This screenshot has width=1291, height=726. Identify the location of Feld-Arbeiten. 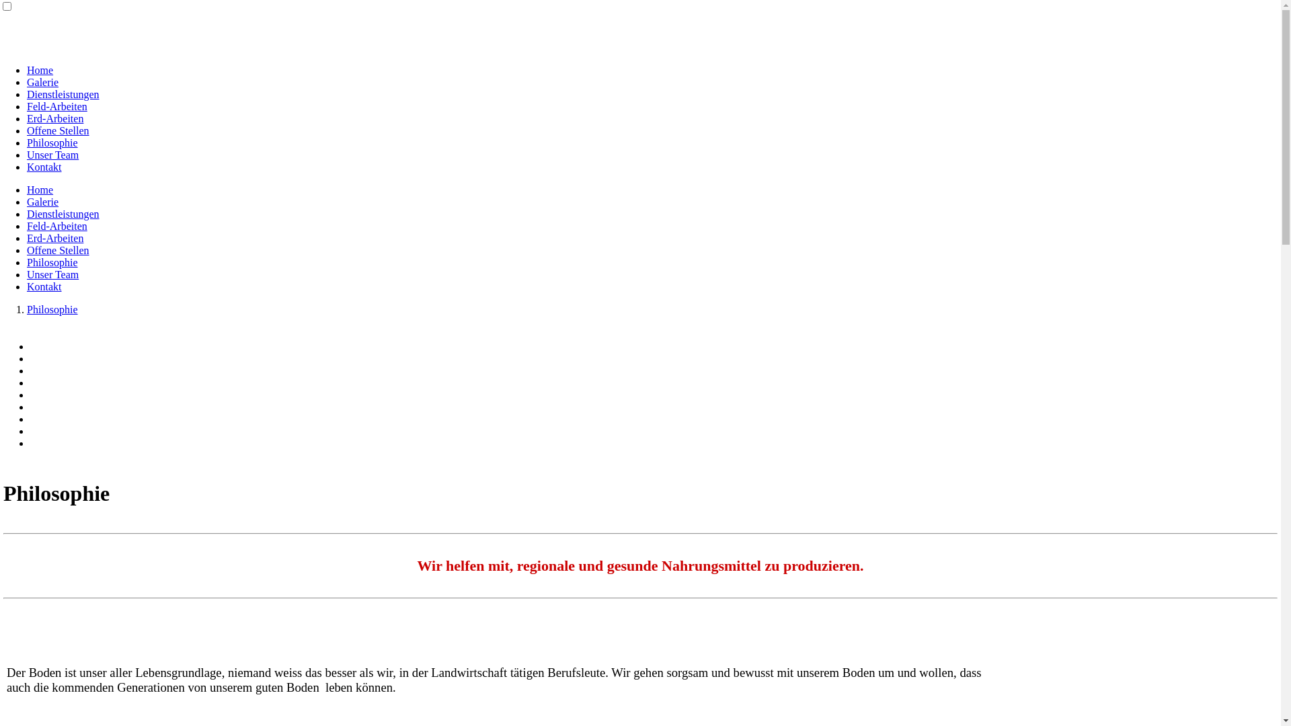
(57, 226).